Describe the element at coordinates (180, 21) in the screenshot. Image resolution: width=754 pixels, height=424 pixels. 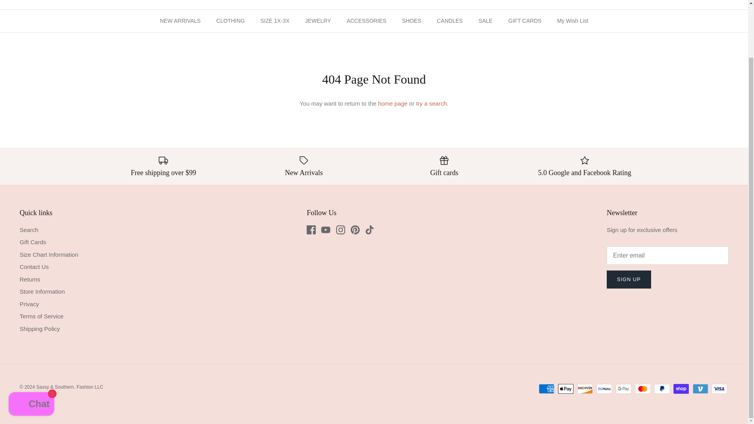
I see `NEW ARRIVALS` at that location.